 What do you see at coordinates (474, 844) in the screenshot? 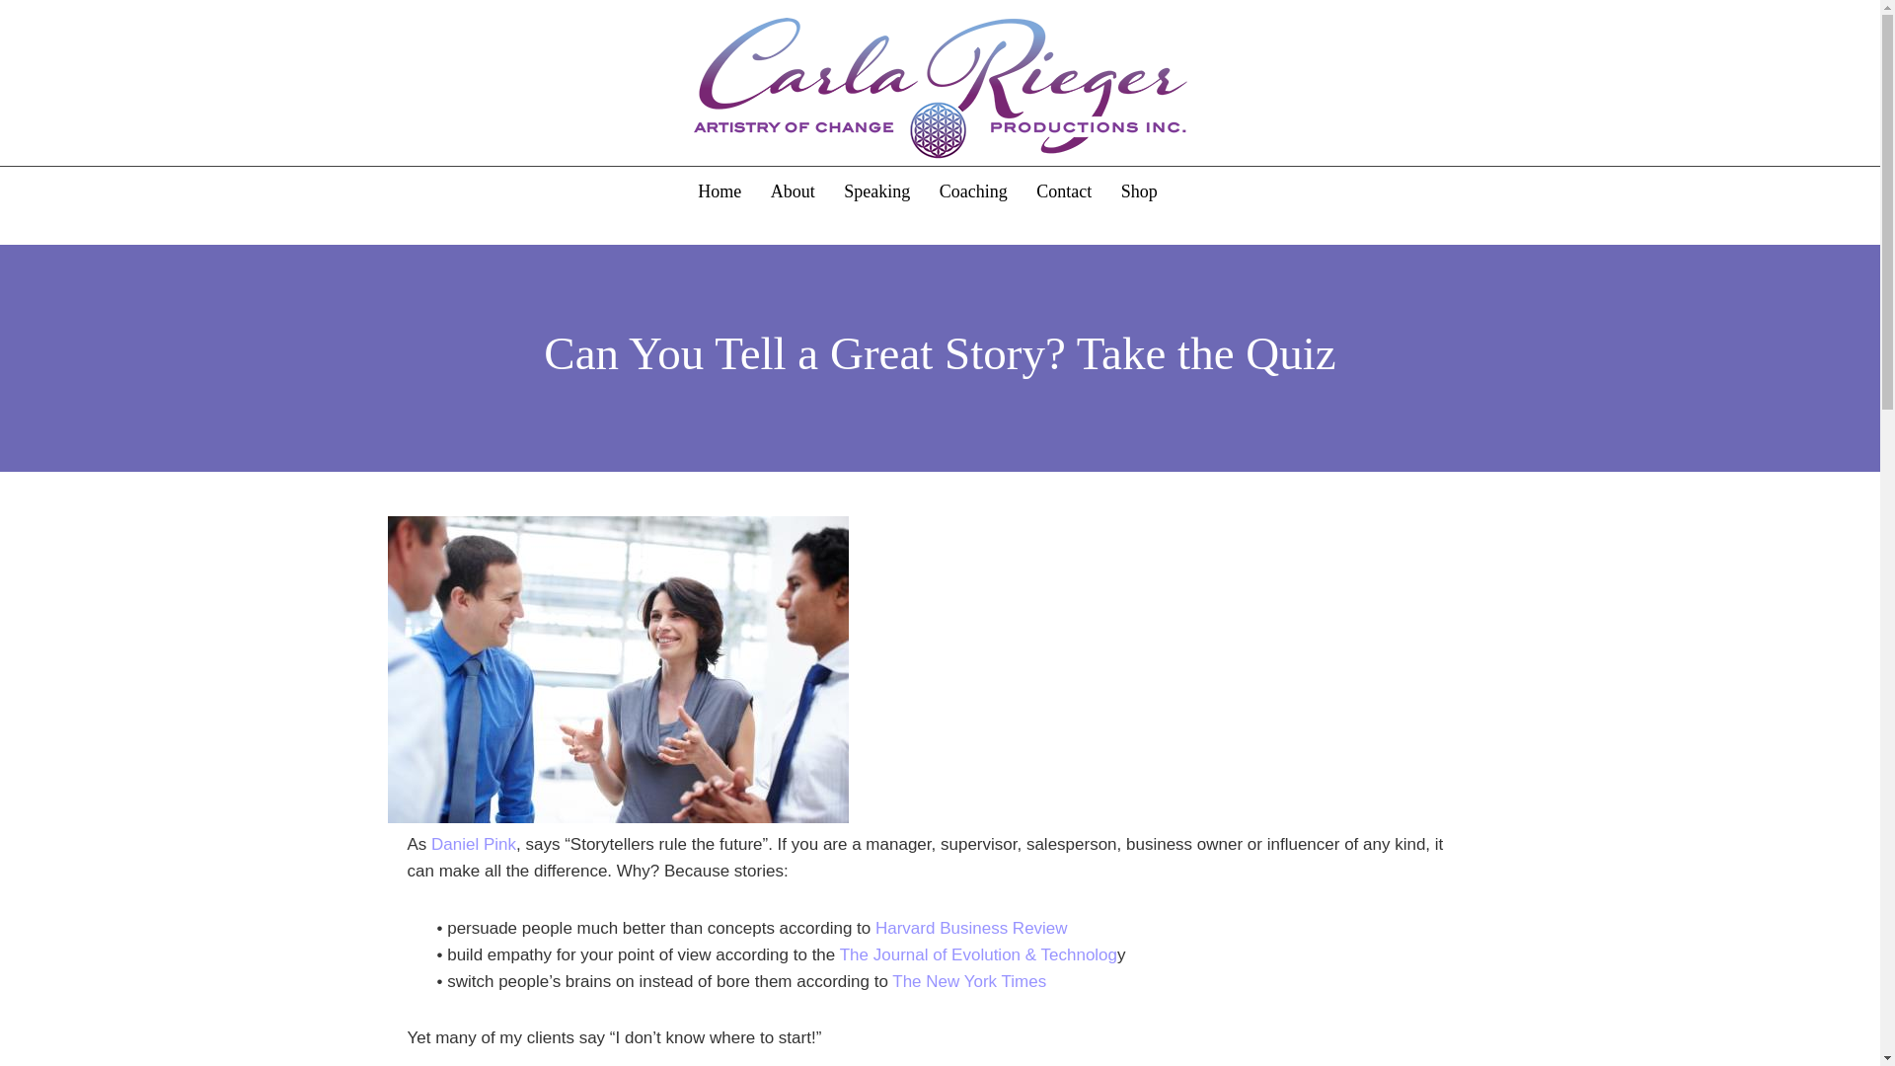
I see `Daniel Pink` at bounding box center [474, 844].